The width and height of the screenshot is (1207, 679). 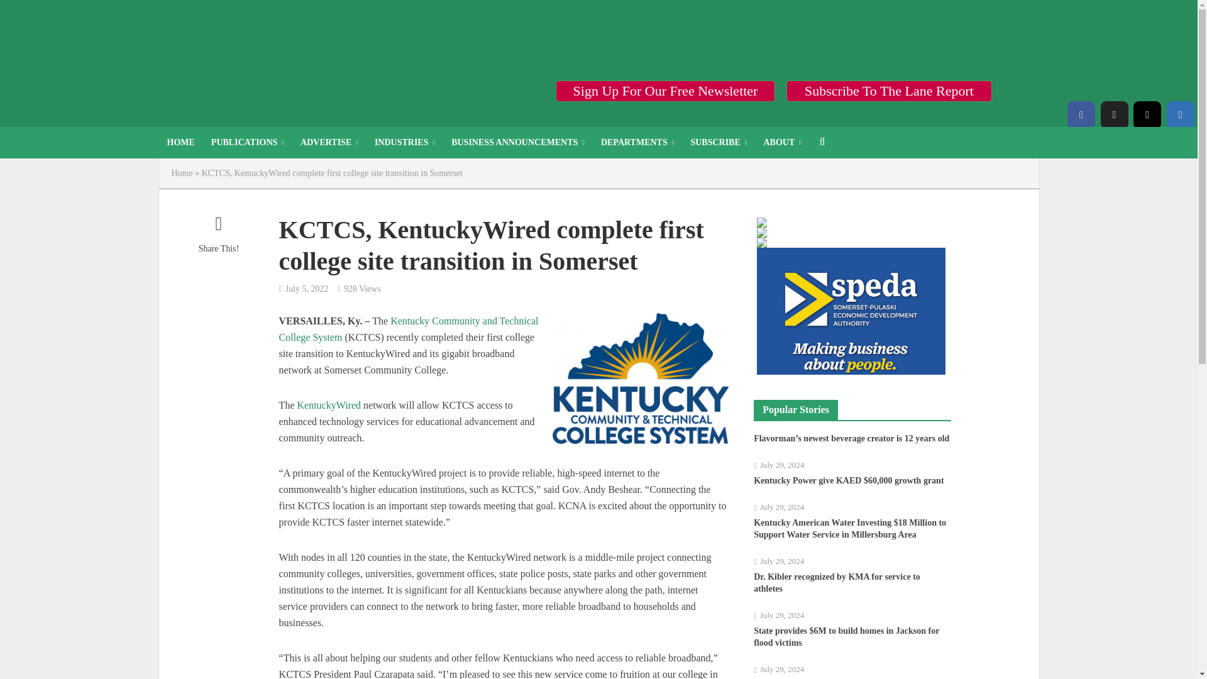 What do you see at coordinates (1081, 114) in the screenshot?
I see `Facebook` at bounding box center [1081, 114].